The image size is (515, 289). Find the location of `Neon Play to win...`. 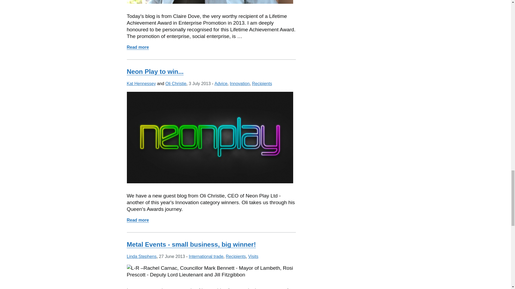

Neon Play to win... is located at coordinates (155, 71).